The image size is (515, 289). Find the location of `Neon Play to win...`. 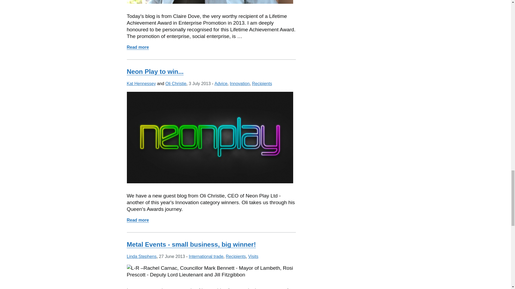

Neon Play to win... is located at coordinates (155, 71).